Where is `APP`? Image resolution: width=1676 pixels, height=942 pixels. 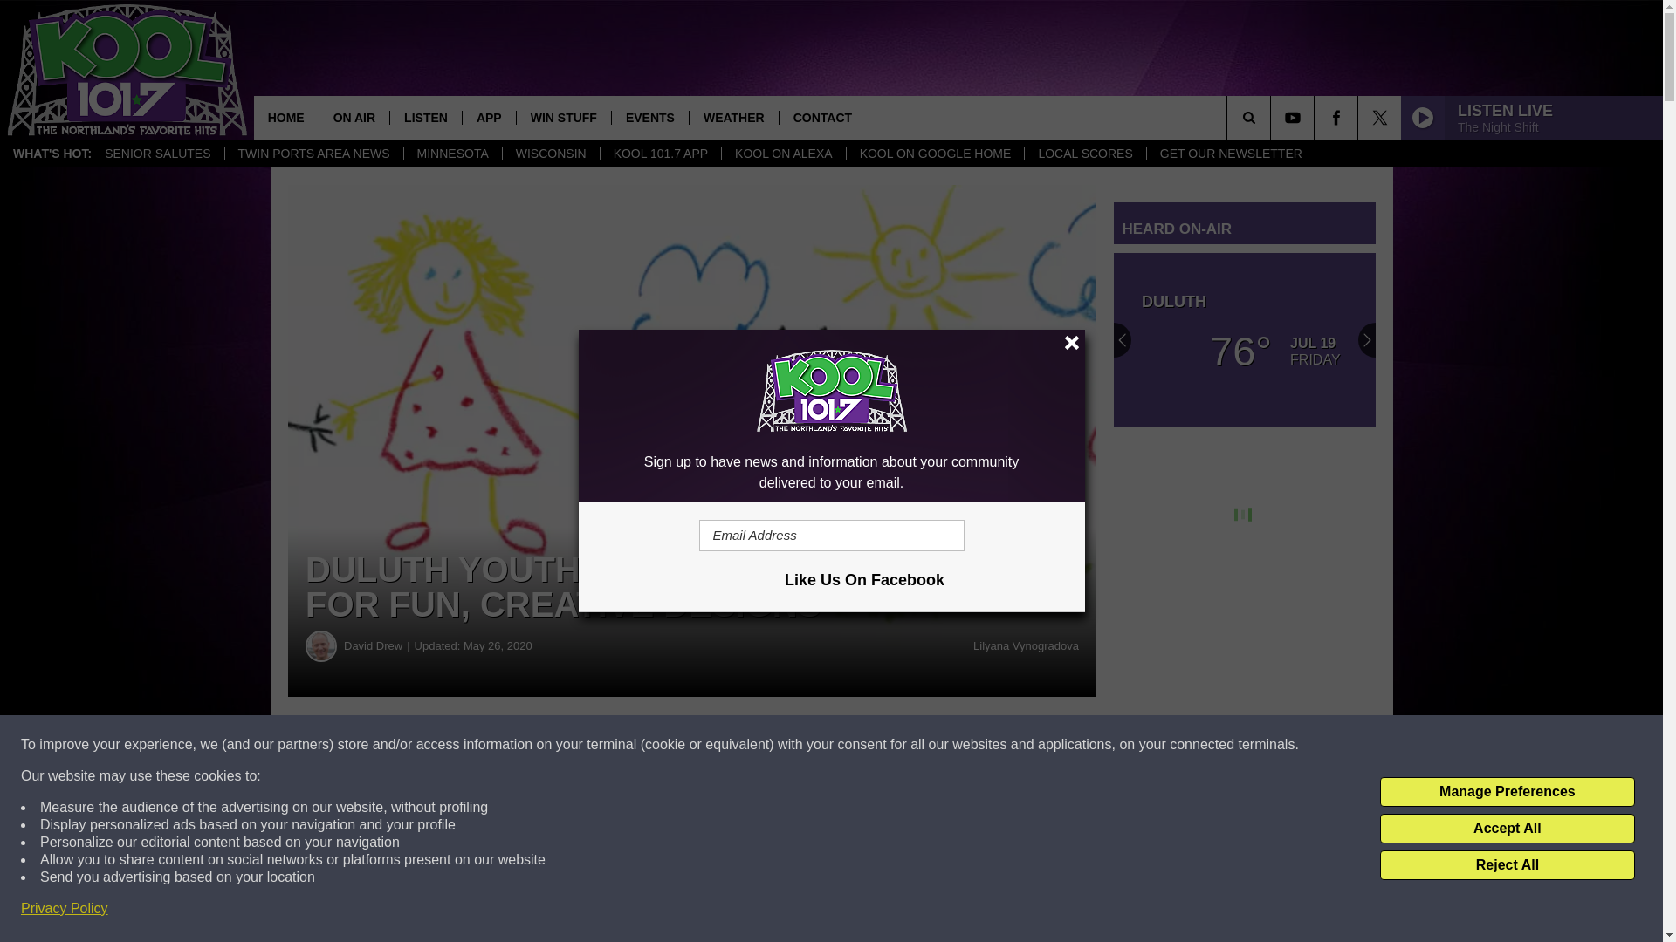 APP is located at coordinates (489, 117).